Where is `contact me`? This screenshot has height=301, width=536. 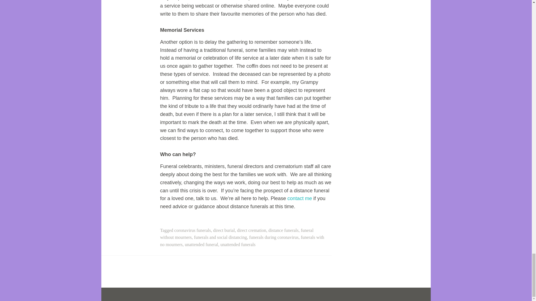
contact me is located at coordinates (300, 198).